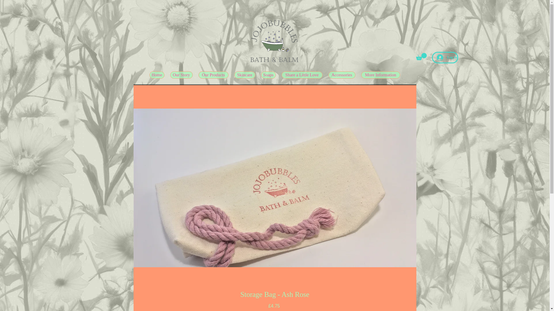 The height and width of the screenshot is (311, 554). What do you see at coordinates (213, 75) in the screenshot?
I see `Our Products` at bounding box center [213, 75].